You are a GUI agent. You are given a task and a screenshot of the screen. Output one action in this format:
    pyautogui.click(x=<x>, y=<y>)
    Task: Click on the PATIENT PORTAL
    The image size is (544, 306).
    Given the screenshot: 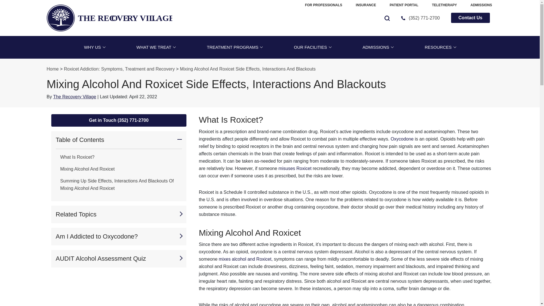 What is the action you would take?
    pyautogui.click(x=156, y=47)
    